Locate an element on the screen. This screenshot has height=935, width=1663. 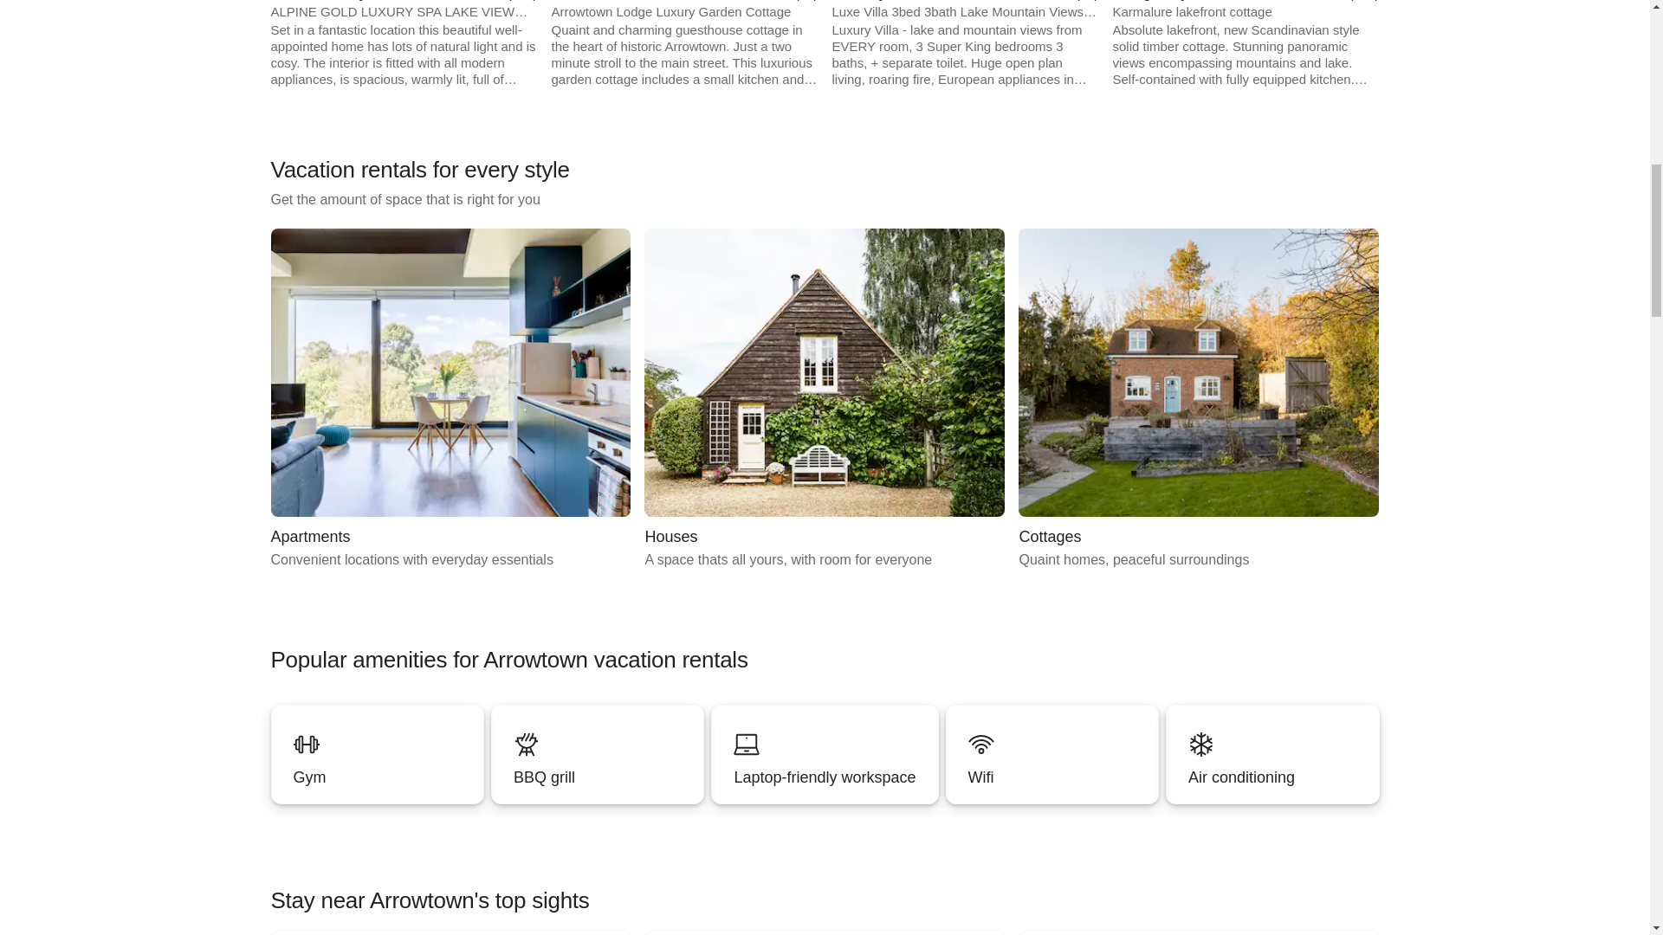
Gym is located at coordinates (1052, 777).